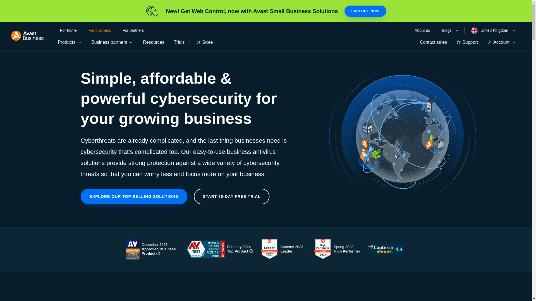 This screenshot has height=301, width=536. I want to click on For partners, so click(133, 30).